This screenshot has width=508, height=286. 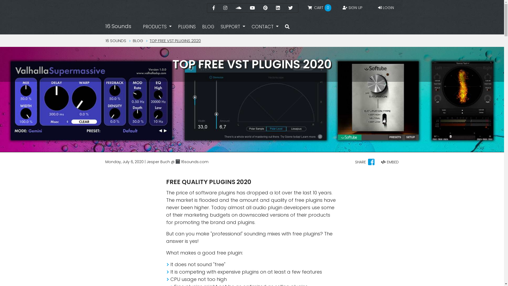 What do you see at coordinates (265, 27) in the screenshot?
I see `CONTACT` at bounding box center [265, 27].